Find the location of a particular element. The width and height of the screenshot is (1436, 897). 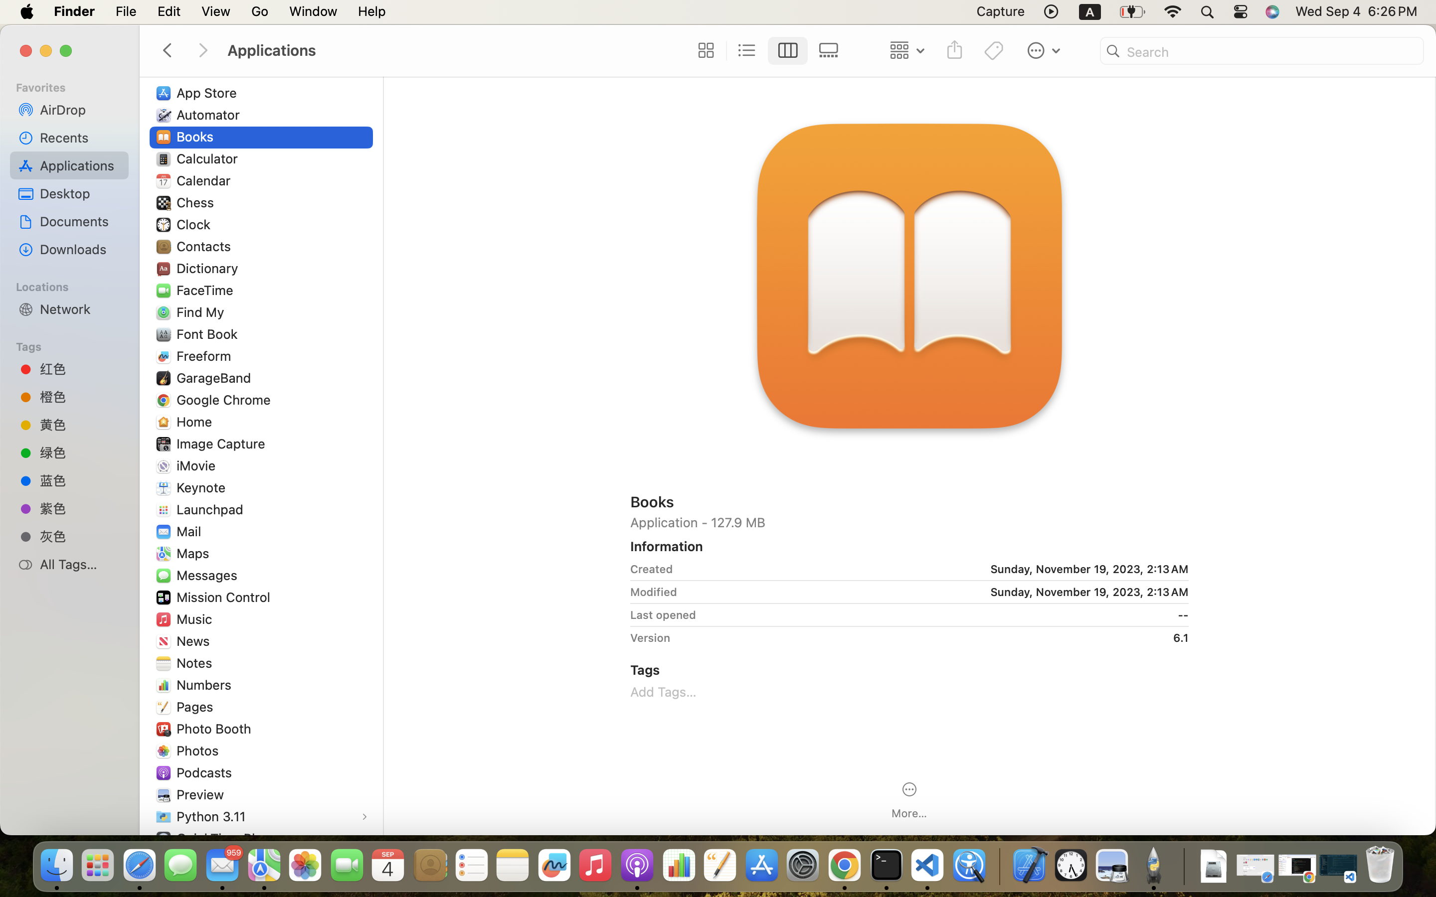

iMovie is located at coordinates (198, 465).